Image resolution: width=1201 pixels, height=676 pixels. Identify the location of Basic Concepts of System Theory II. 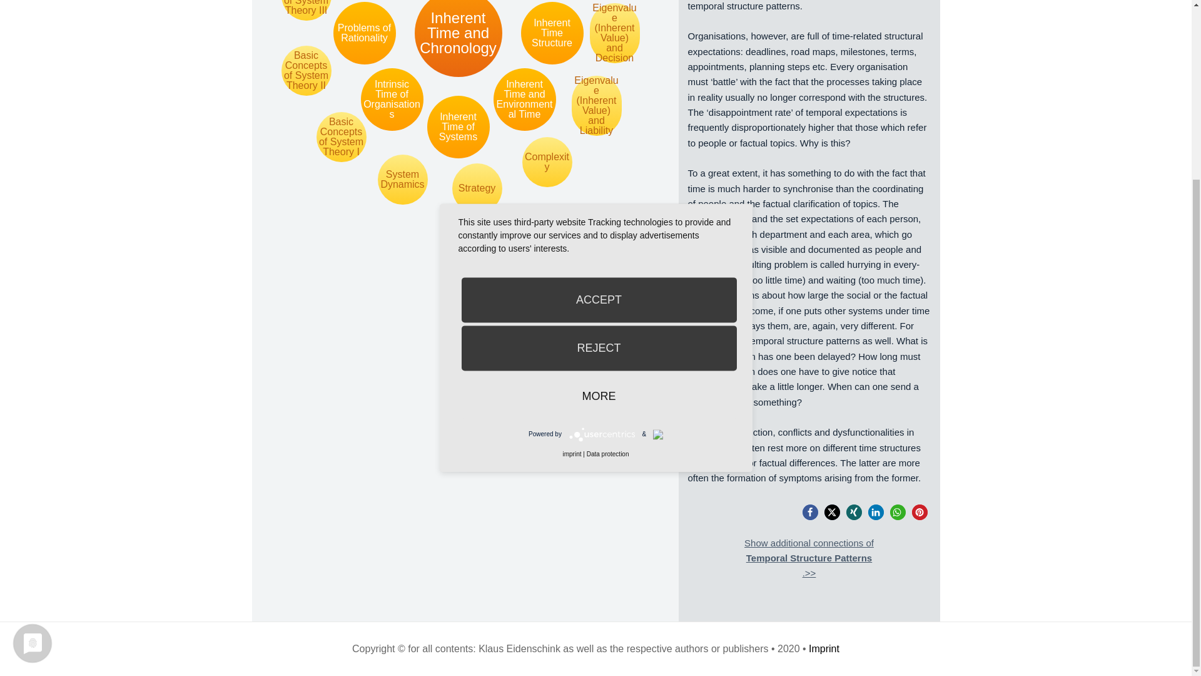
(306, 71).